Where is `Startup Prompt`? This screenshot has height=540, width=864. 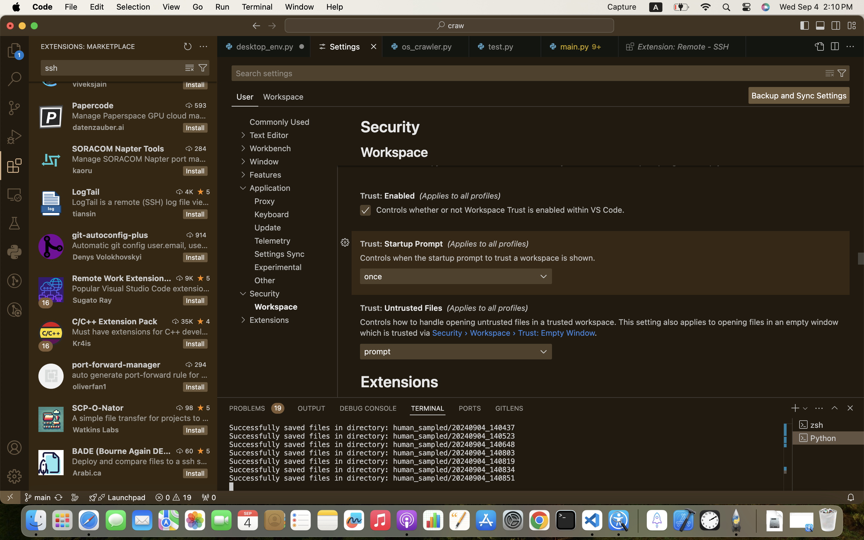
Startup Prompt is located at coordinates (414, 244).